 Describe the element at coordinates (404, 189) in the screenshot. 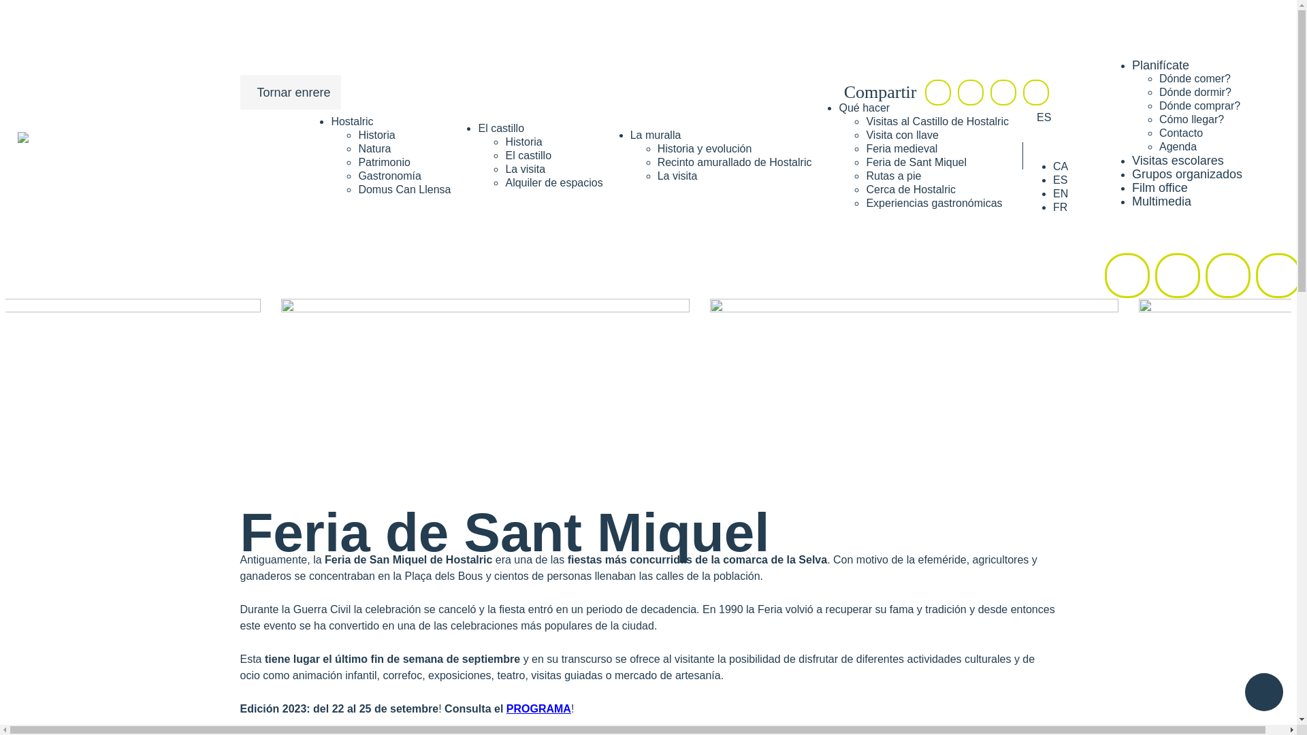

I see `Domus Can Llensa` at that location.